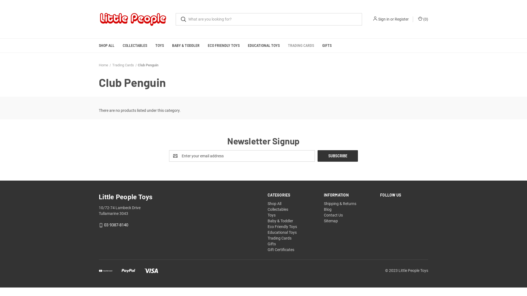 The image size is (527, 296). I want to click on GIFTS, so click(327, 45).